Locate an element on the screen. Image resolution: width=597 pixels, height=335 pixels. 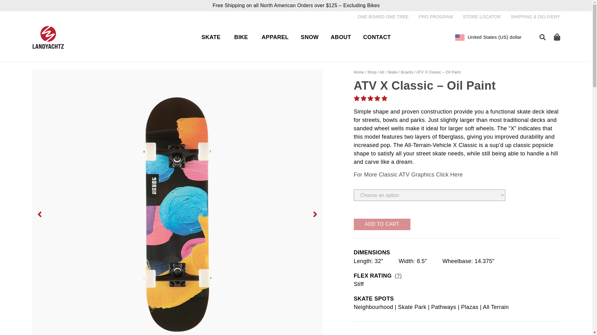
STORE LOCATOR is located at coordinates (482, 17).